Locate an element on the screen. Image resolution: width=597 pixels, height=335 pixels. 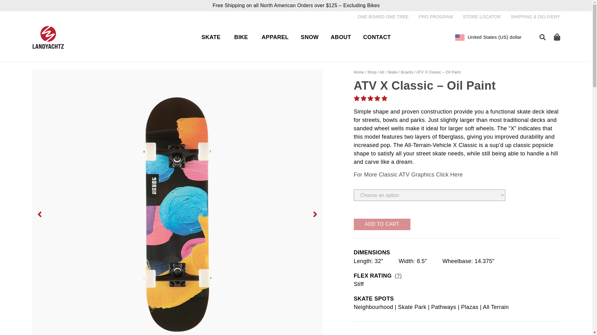
STORE LOCATOR is located at coordinates (482, 17).